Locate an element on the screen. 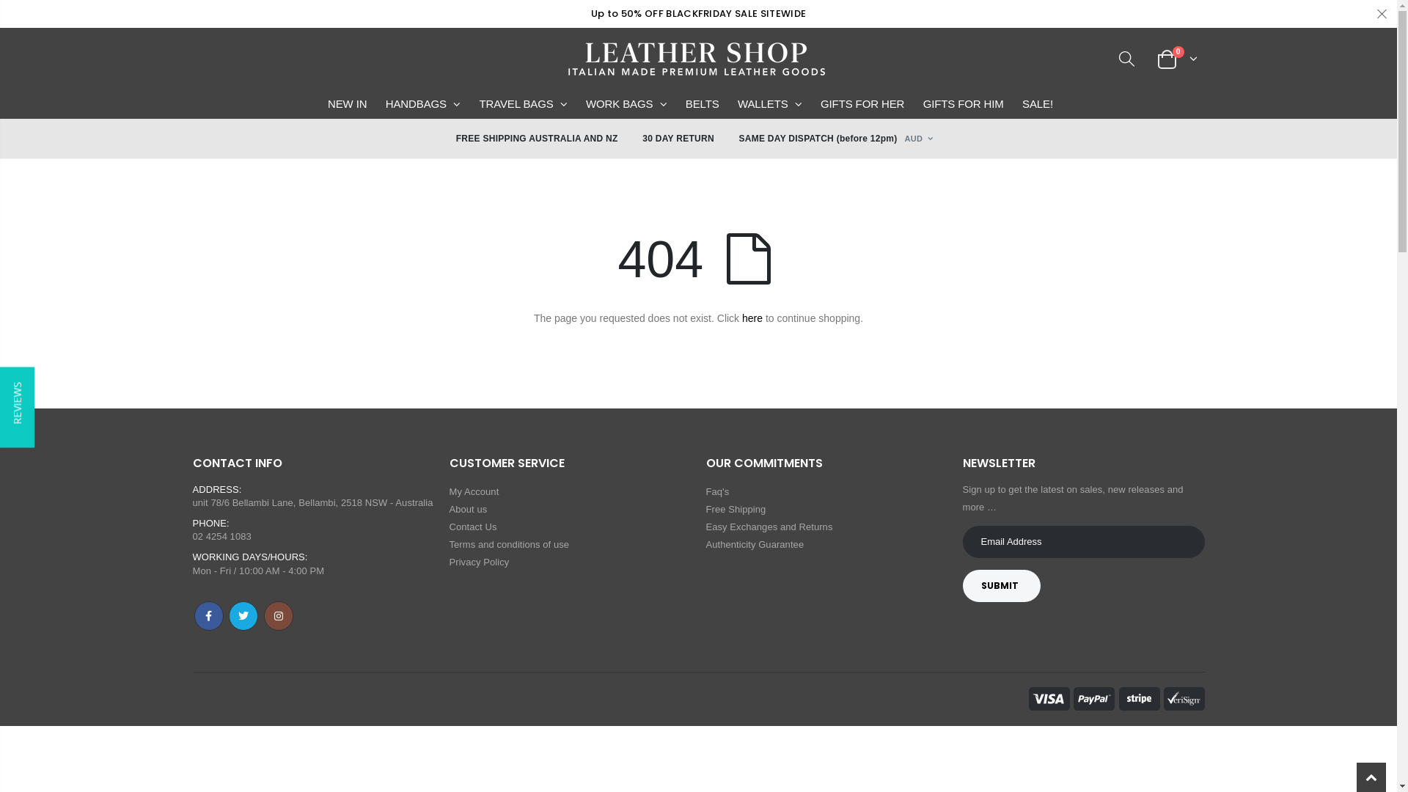 The width and height of the screenshot is (1408, 792). Contact Us is located at coordinates (472, 527).